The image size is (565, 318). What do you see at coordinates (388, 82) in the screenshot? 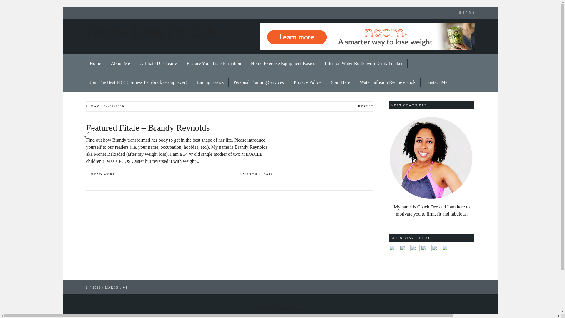
I see `Water Infusion Recipe eBook` at bounding box center [388, 82].